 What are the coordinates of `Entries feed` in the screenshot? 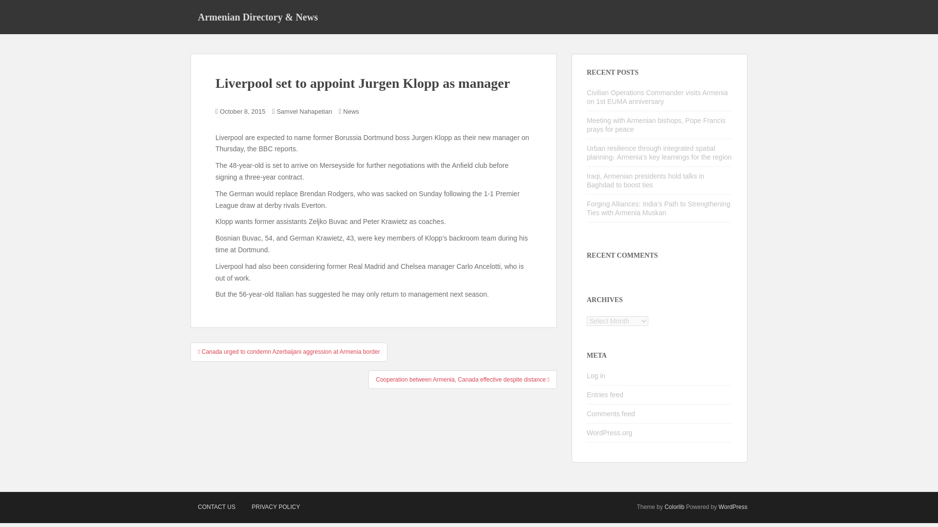 It's located at (605, 394).